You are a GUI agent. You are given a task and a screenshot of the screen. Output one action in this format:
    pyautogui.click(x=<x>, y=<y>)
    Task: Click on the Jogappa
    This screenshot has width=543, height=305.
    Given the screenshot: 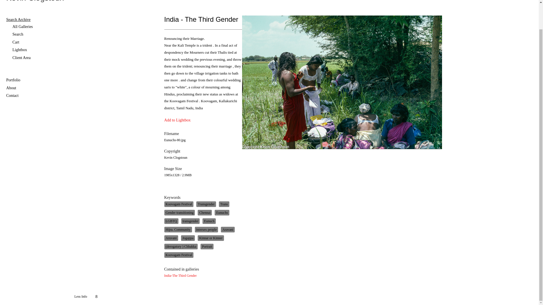 What is the action you would take?
    pyautogui.click(x=188, y=238)
    